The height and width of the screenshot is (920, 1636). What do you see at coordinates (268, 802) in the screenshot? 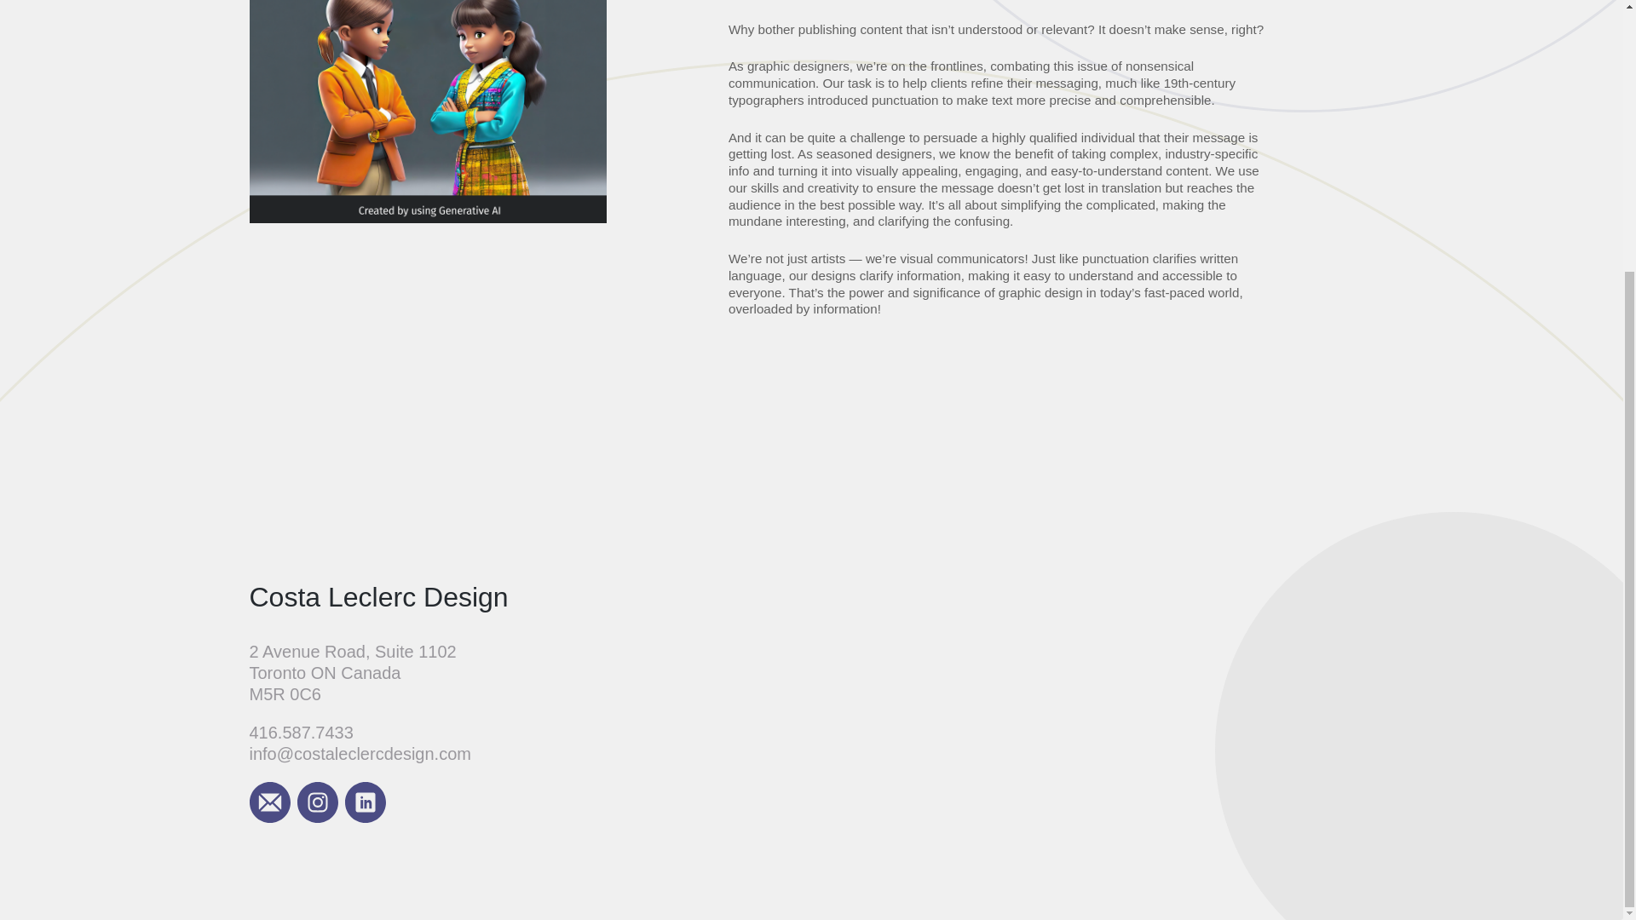
I see `Email` at bounding box center [268, 802].